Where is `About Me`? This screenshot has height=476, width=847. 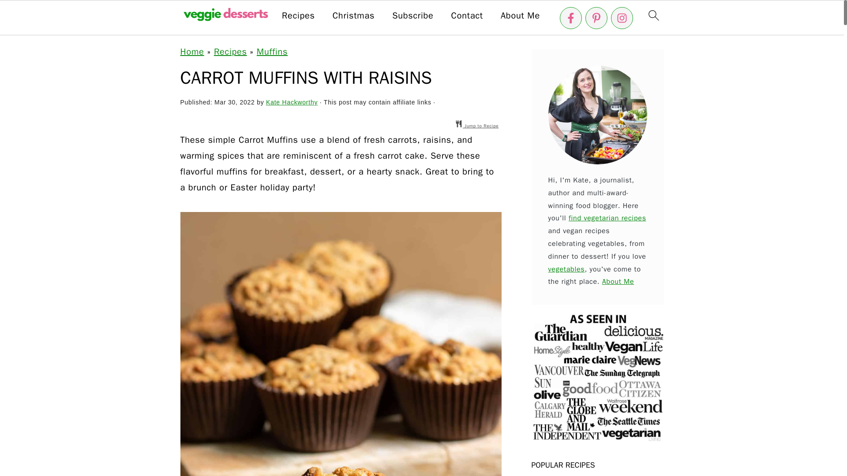 About Me is located at coordinates (520, 15).